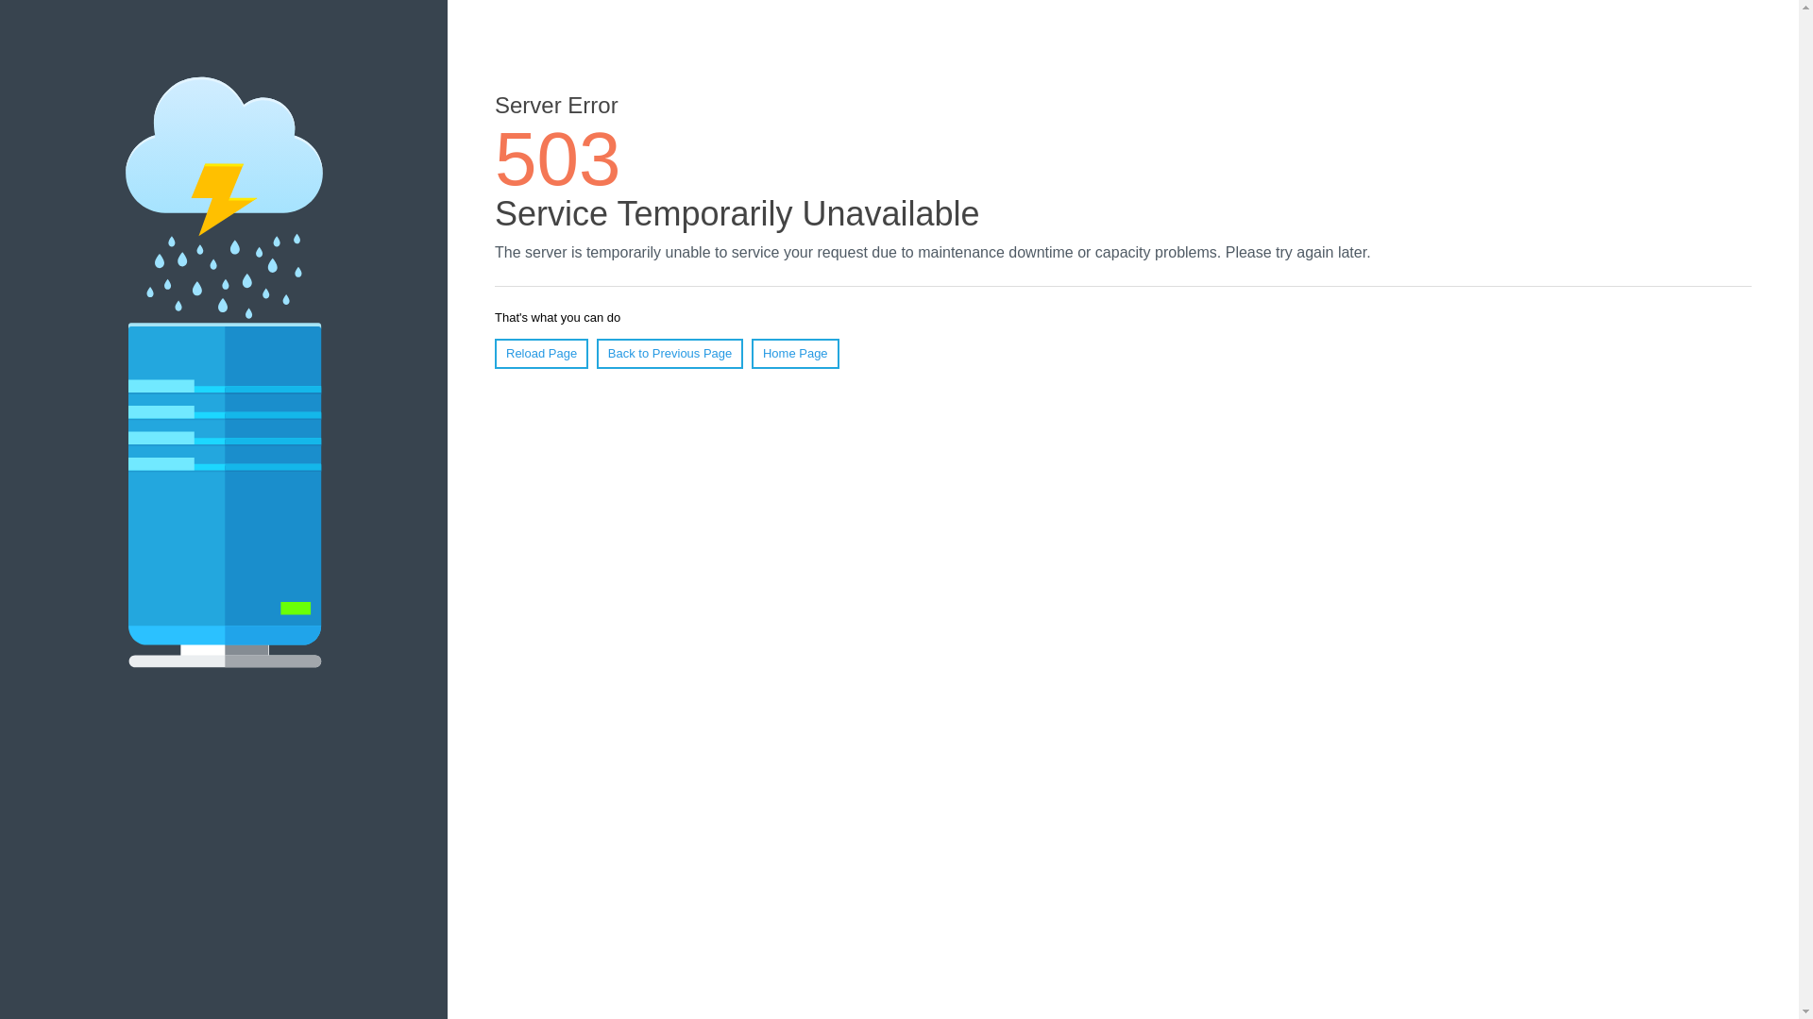 The width and height of the screenshot is (1813, 1019). I want to click on Reload Page, so click(542, 354).